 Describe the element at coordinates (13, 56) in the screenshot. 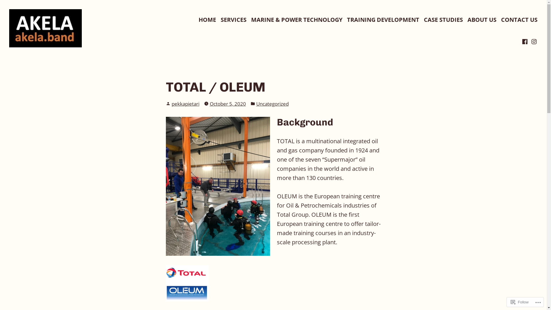

I see `akela` at that location.